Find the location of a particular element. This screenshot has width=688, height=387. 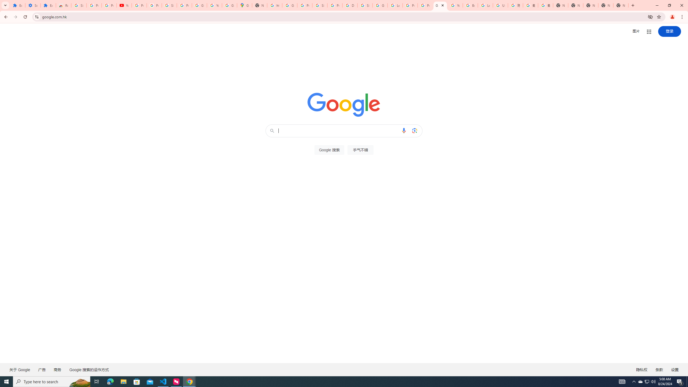

Reviews: Helix Fruit Jump Arcade Game is located at coordinates (63, 5).